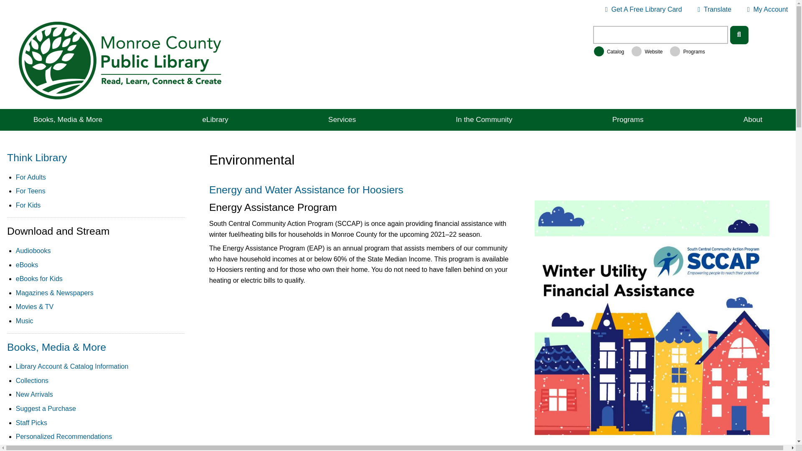 This screenshot has width=802, height=451. Describe the element at coordinates (64, 436) in the screenshot. I see `website` at that location.